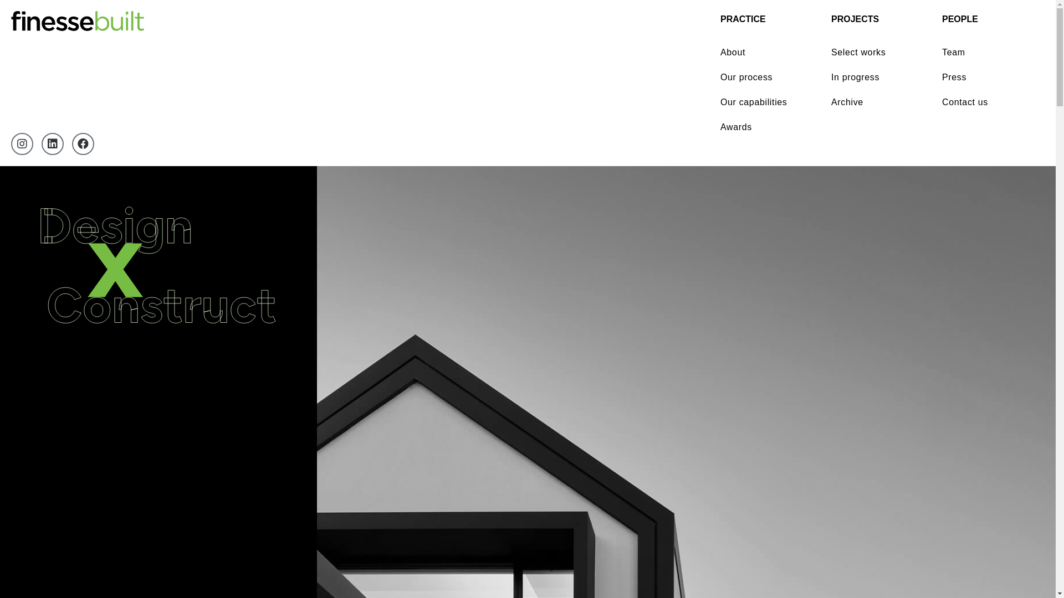  What do you see at coordinates (768, 78) in the screenshot?
I see `Our process` at bounding box center [768, 78].